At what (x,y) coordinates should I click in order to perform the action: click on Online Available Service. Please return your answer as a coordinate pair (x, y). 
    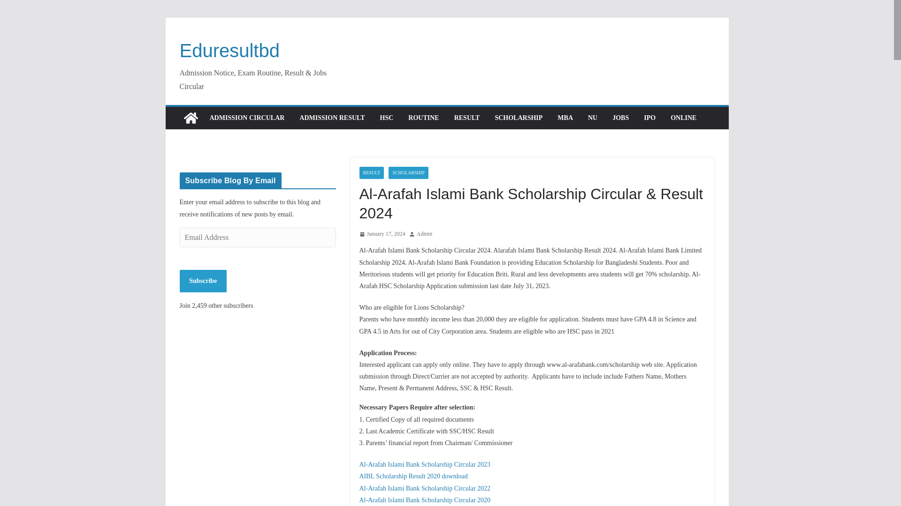
    Looking at the image, I should click on (683, 118).